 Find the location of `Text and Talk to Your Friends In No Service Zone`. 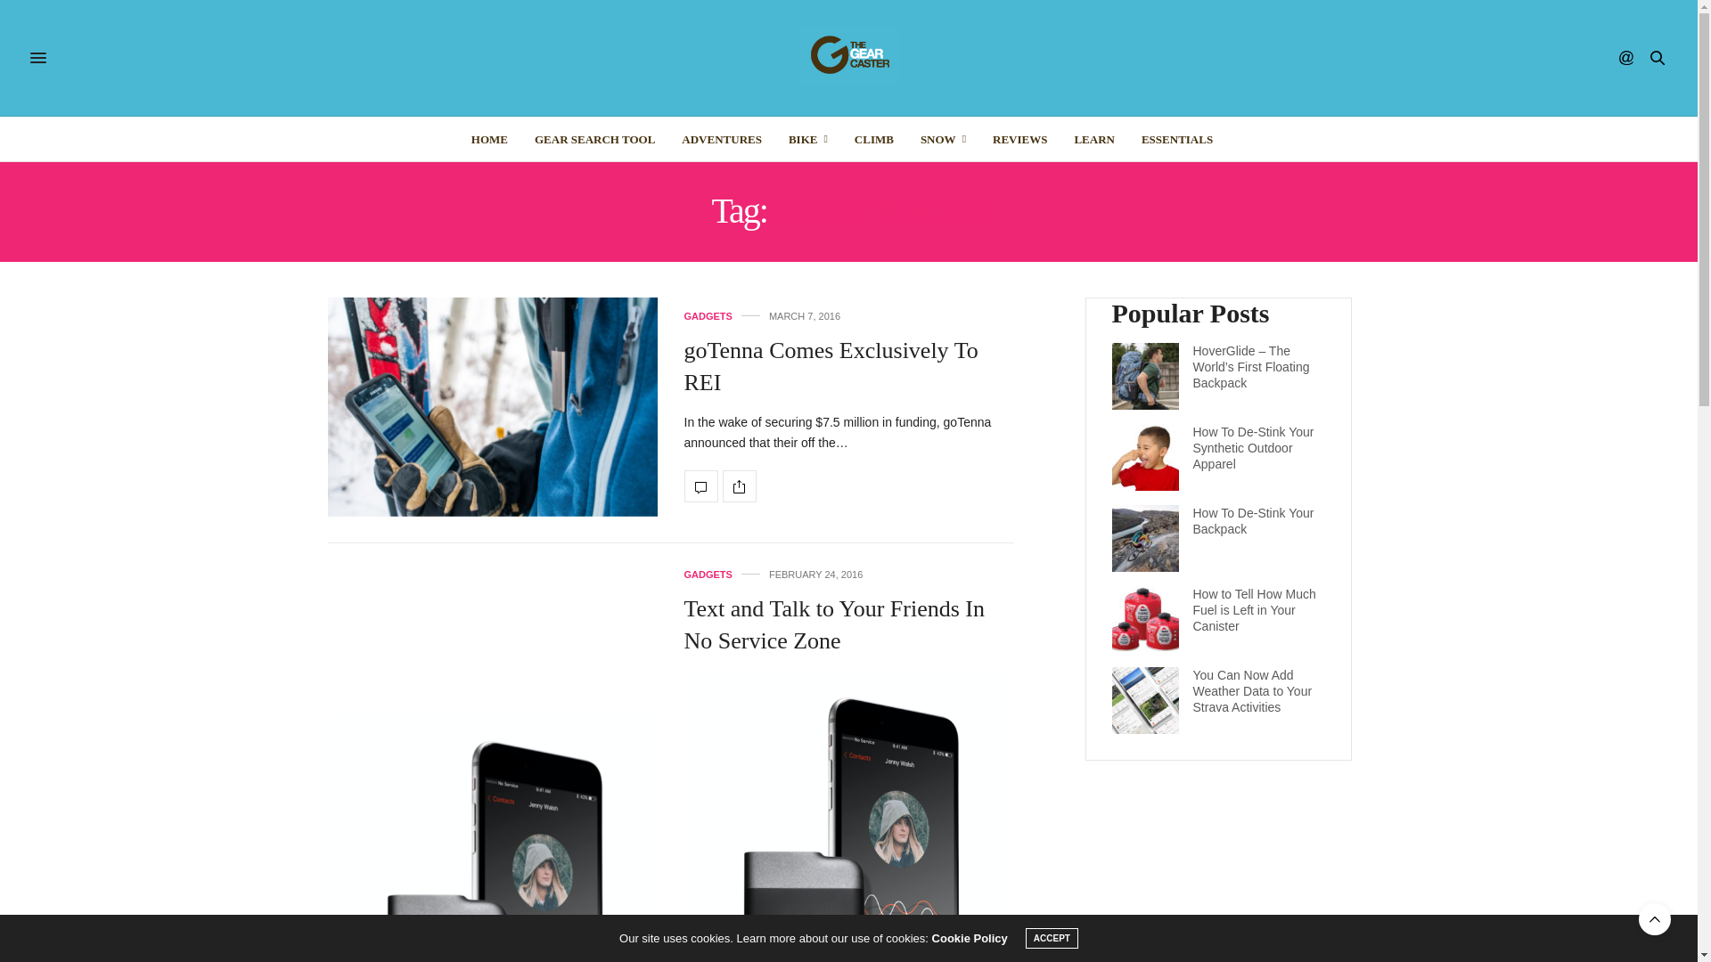

Text and Talk to Your Friends In No Service Zone is located at coordinates (492, 838).